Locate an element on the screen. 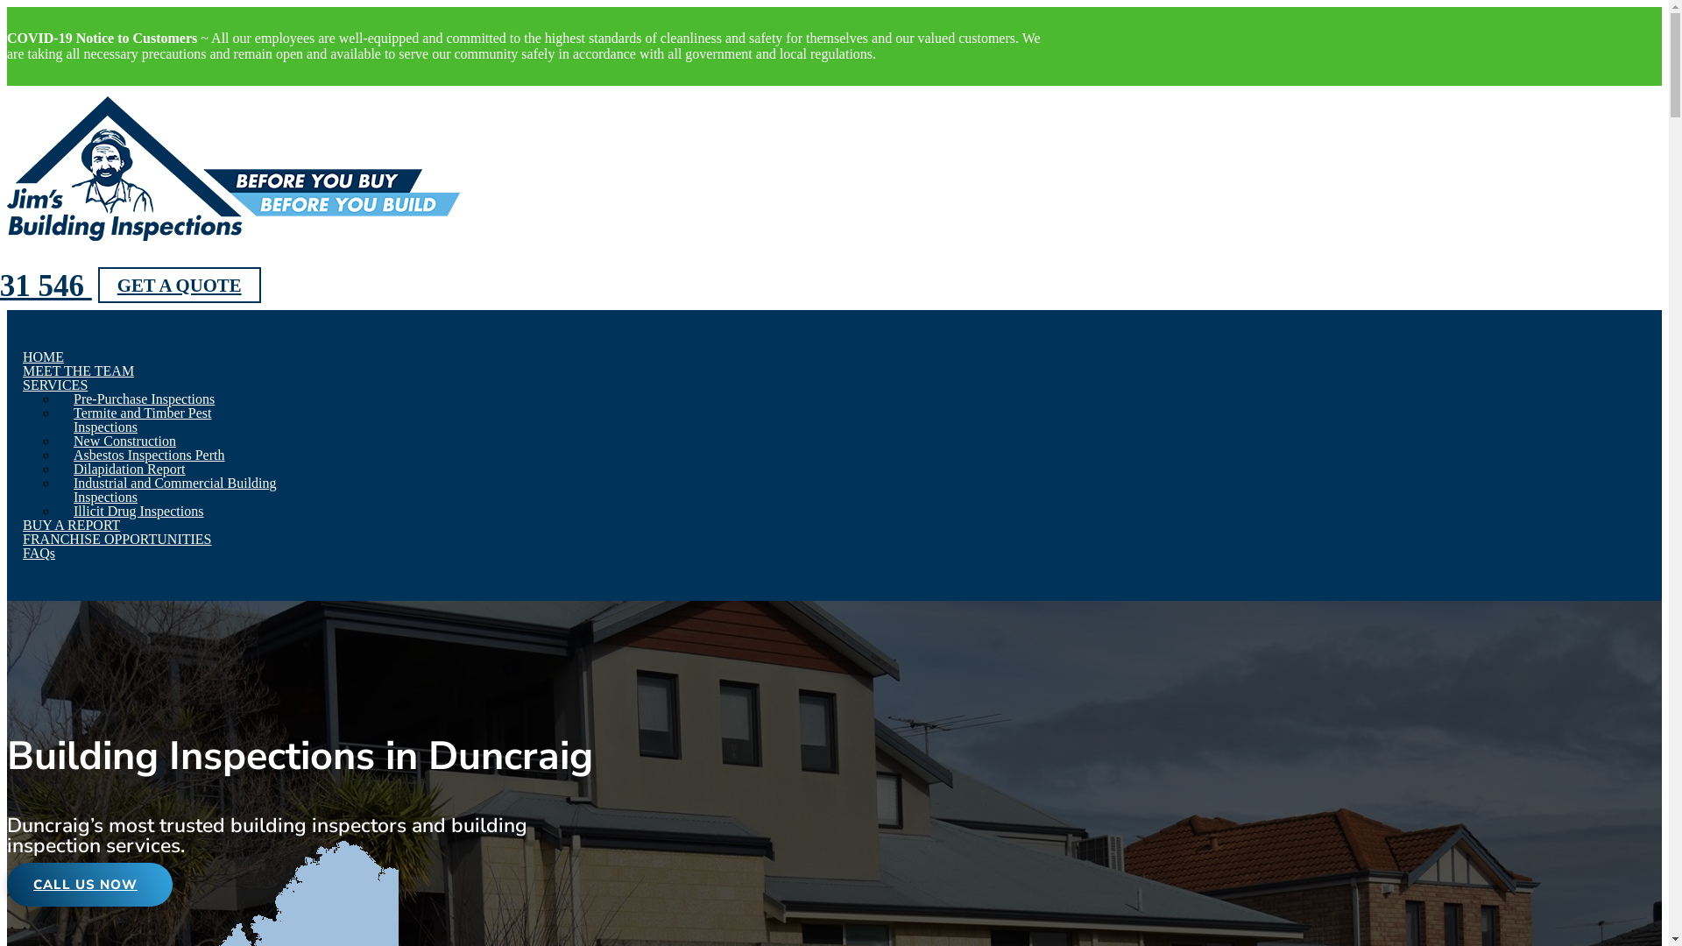  MEET THE TEAM is located at coordinates (79, 371).